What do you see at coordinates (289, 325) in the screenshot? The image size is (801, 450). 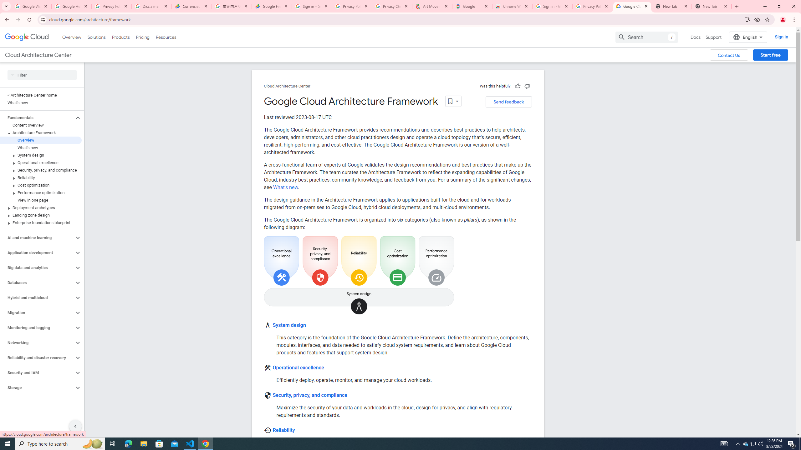 I see `System design` at bounding box center [289, 325].